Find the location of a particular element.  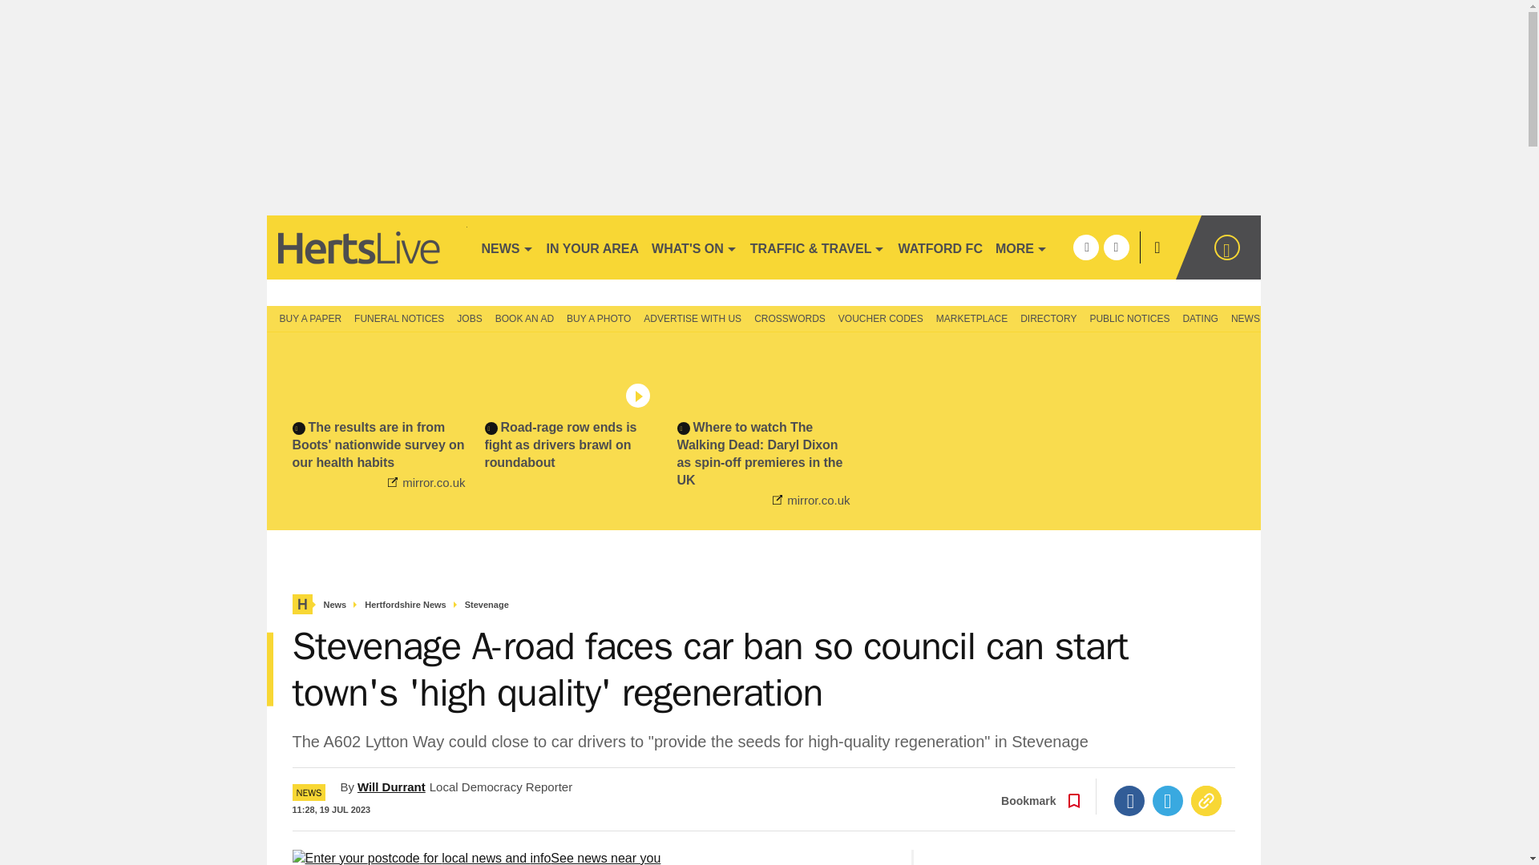

Twitter is located at coordinates (1168, 801).